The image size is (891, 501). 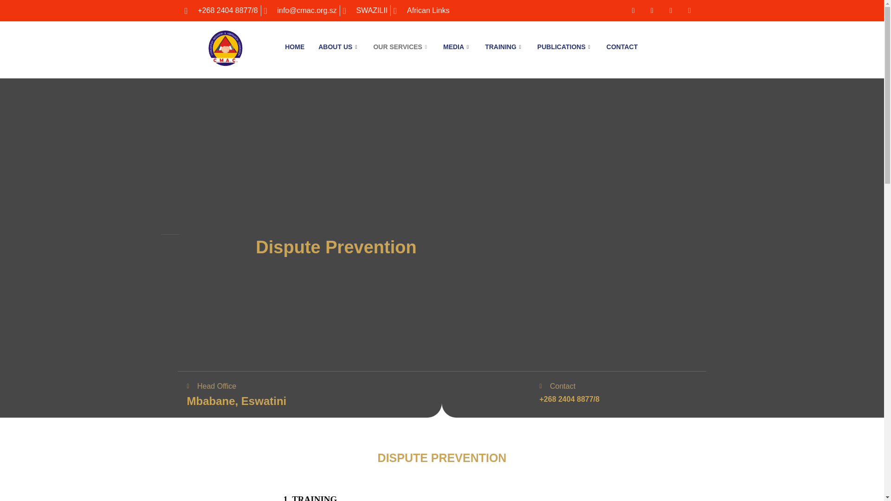 I want to click on PUBLICATIONS, so click(x=565, y=46).